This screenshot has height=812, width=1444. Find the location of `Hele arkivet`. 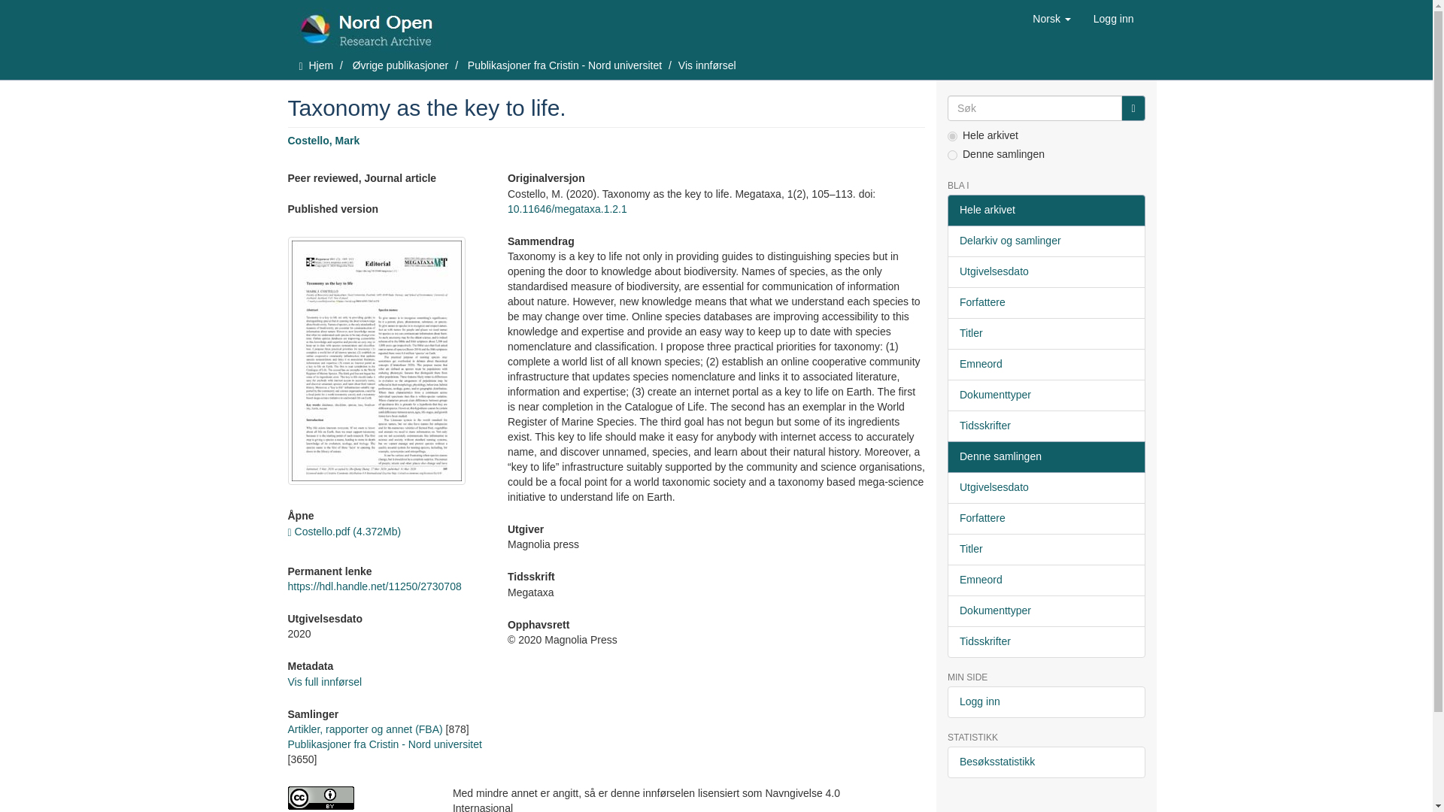

Hele arkivet is located at coordinates (1045, 211).